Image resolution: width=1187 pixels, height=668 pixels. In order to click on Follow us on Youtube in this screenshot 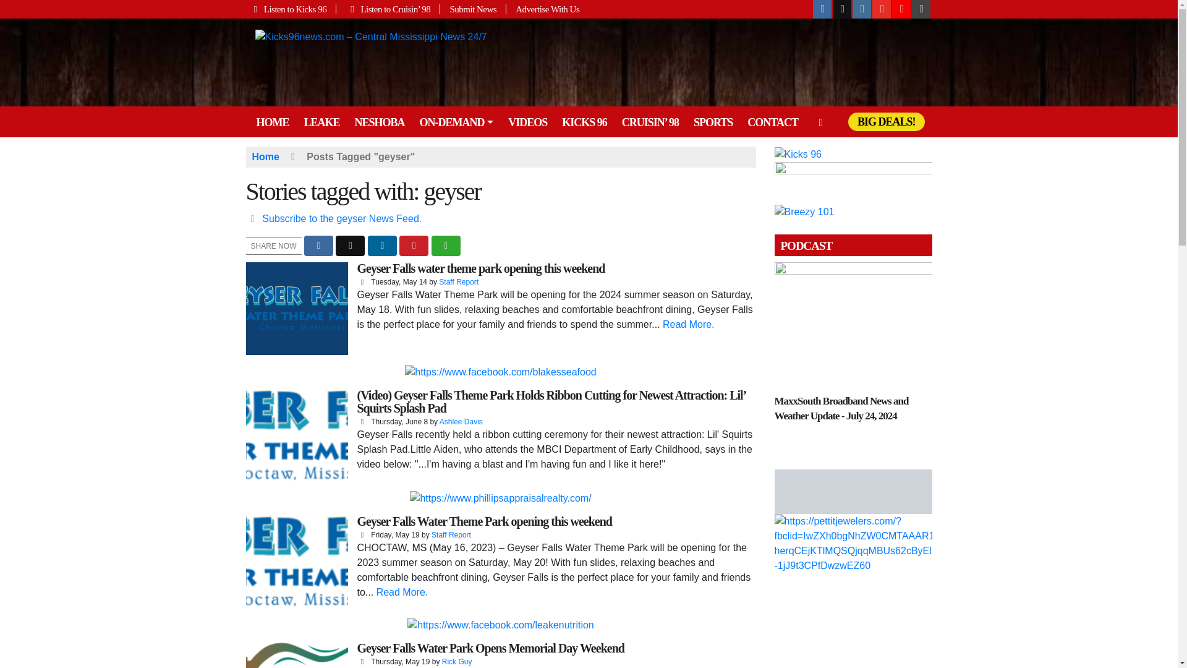, I will do `click(882, 9)`.